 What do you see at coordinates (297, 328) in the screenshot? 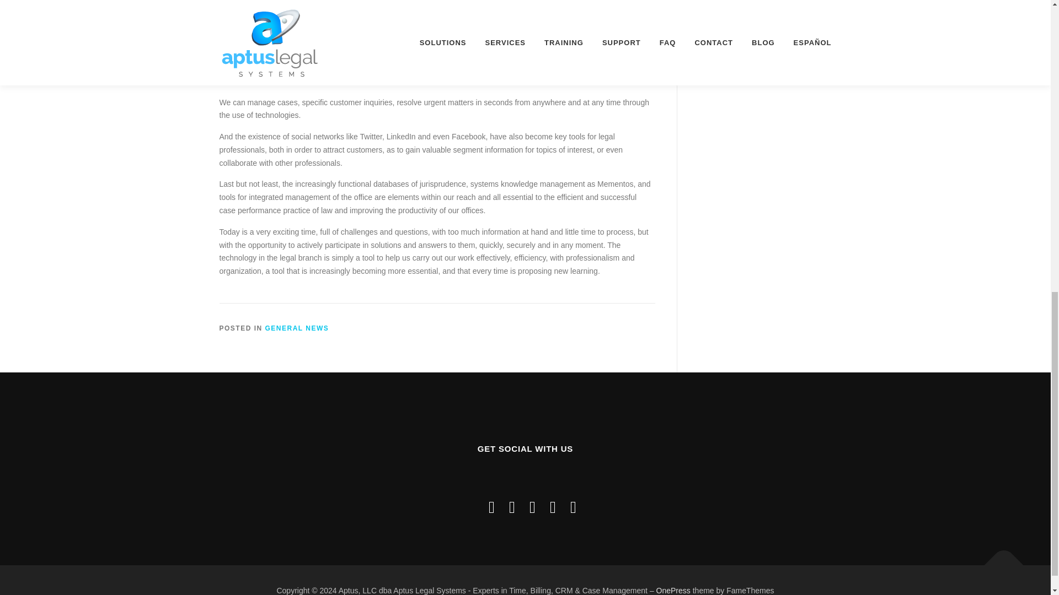
I see `GENERAL NEWS` at bounding box center [297, 328].